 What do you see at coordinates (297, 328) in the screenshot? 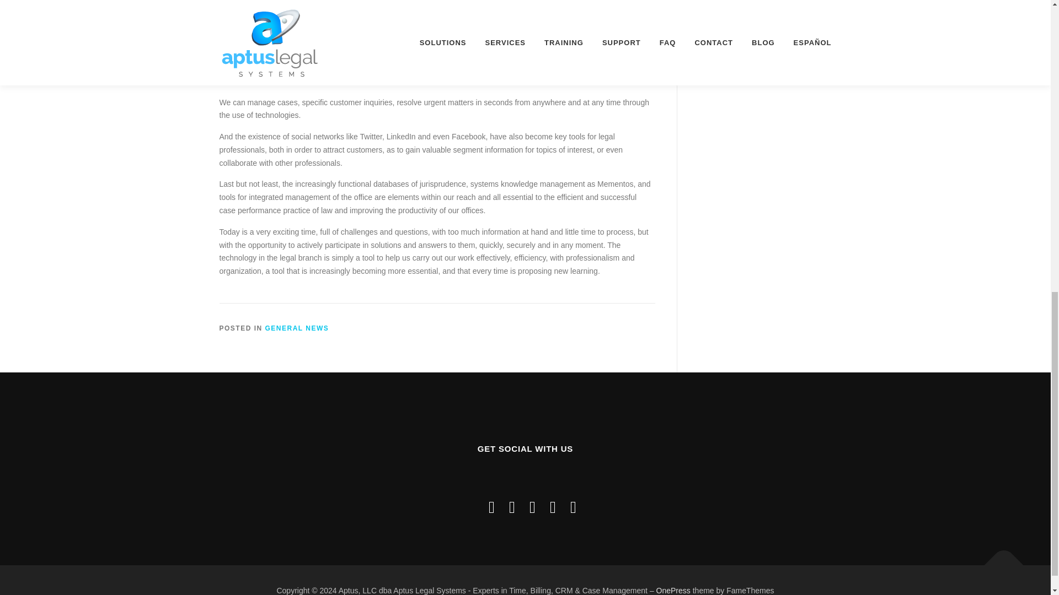
I see `GENERAL NEWS` at bounding box center [297, 328].